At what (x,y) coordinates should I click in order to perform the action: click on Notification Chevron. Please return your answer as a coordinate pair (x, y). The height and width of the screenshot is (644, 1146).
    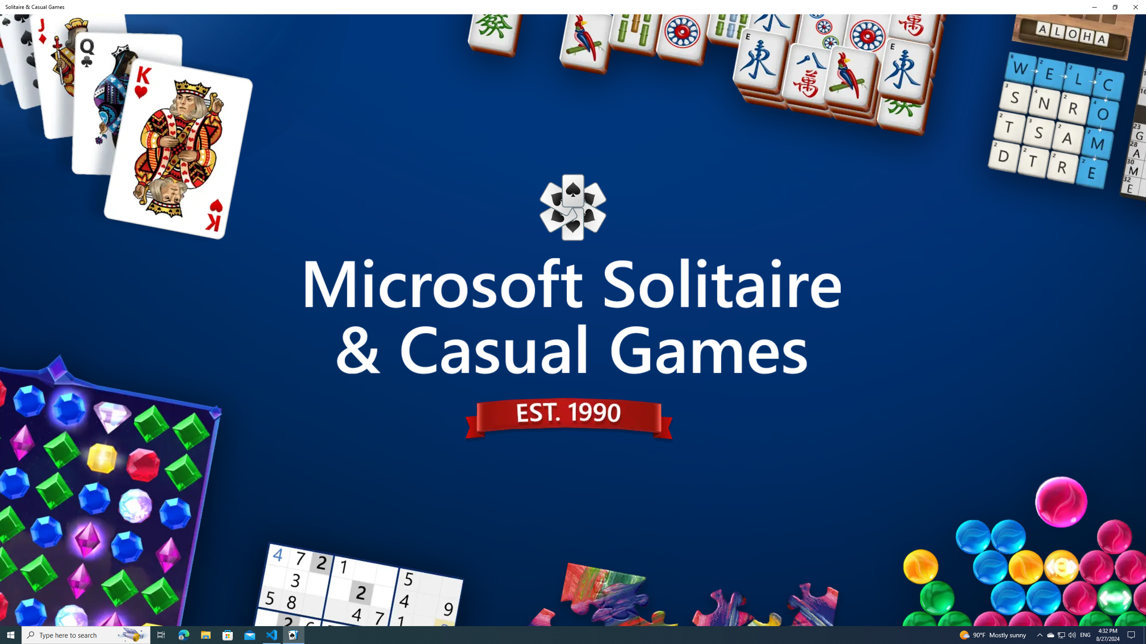
    Looking at the image, I should click on (1039, 635).